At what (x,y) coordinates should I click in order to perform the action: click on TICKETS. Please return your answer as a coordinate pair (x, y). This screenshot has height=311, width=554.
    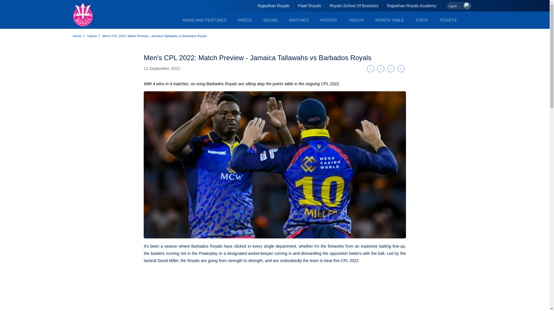
    Looking at the image, I should click on (448, 20).